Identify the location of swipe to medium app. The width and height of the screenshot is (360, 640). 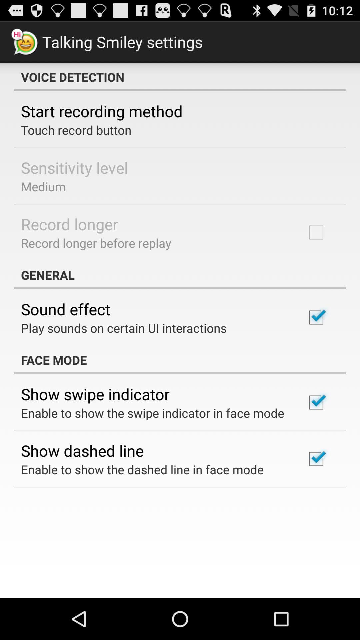
(43, 186).